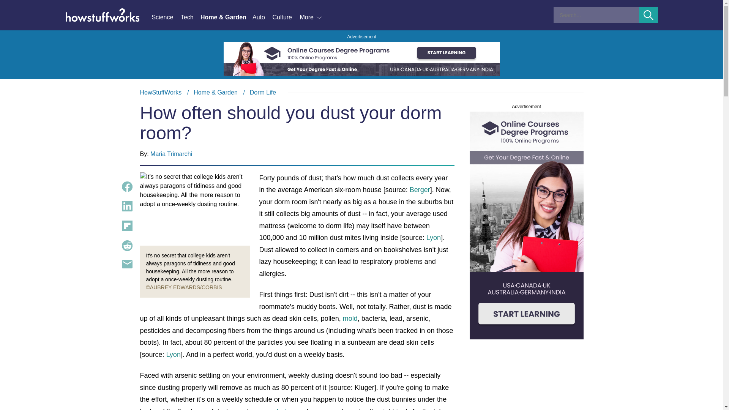 This screenshot has width=729, height=410. What do you see at coordinates (286, 17) in the screenshot?
I see `Culture` at bounding box center [286, 17].